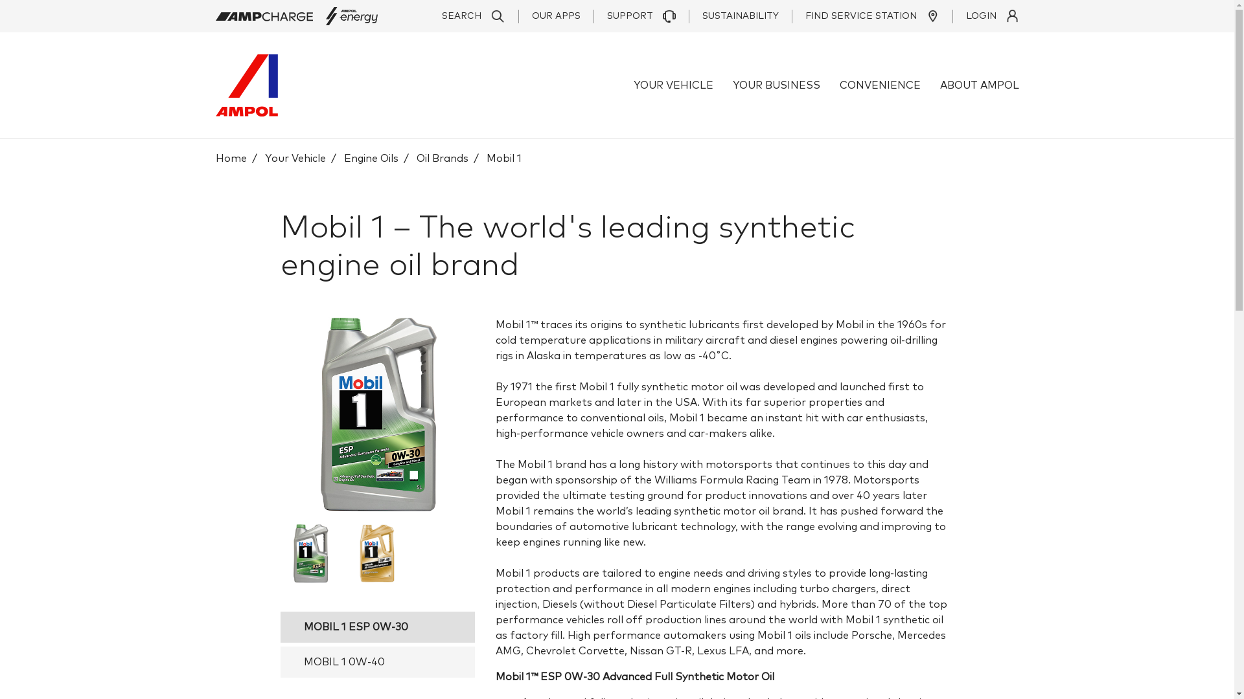  I want to click on SUSTAINABILITY, so click(733, 16).